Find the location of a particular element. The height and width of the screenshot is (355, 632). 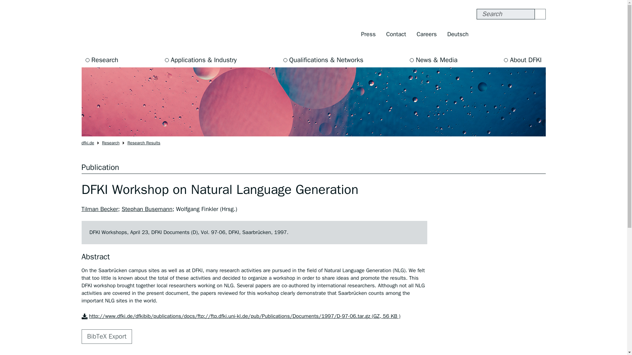

Press is located at coordinates (368, 34).